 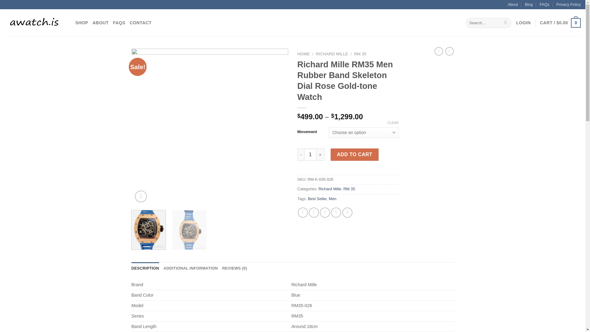 What do you see at coordinates (568, 5) in the screenshot?
I see `Privacy Policy` at bounding box center [568, 5].